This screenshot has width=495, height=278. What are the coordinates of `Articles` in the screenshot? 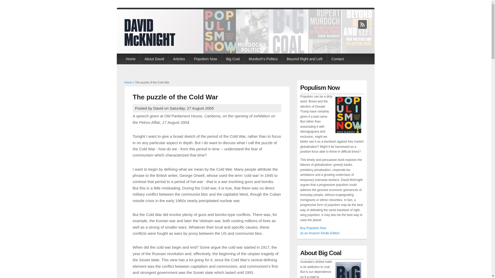 It's located at (179, 59).